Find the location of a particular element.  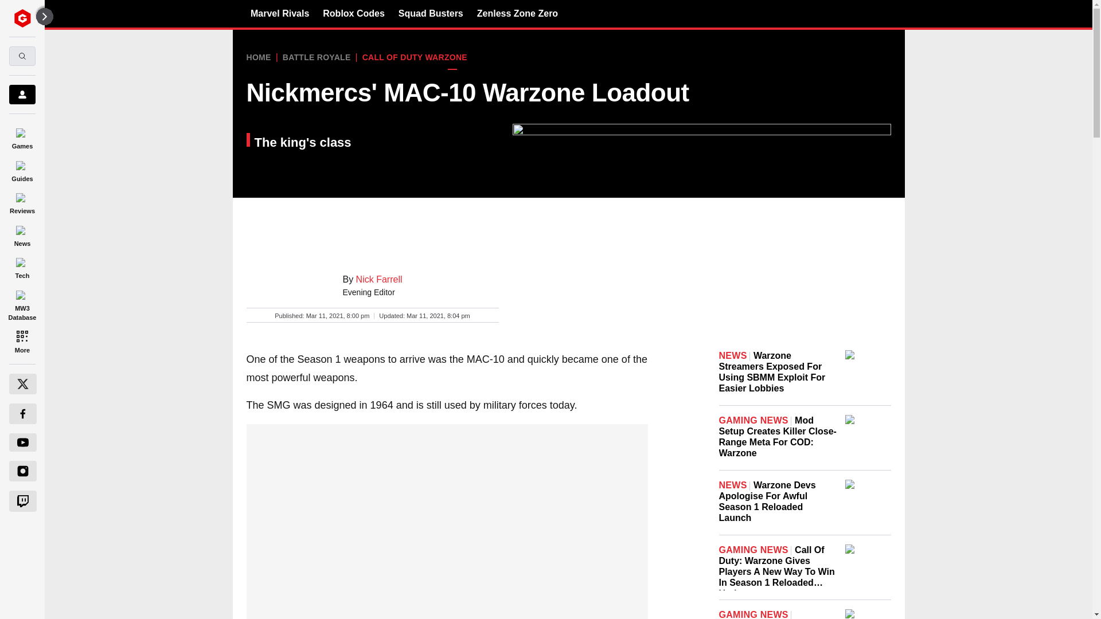

News is located at coordinates (22, 234).